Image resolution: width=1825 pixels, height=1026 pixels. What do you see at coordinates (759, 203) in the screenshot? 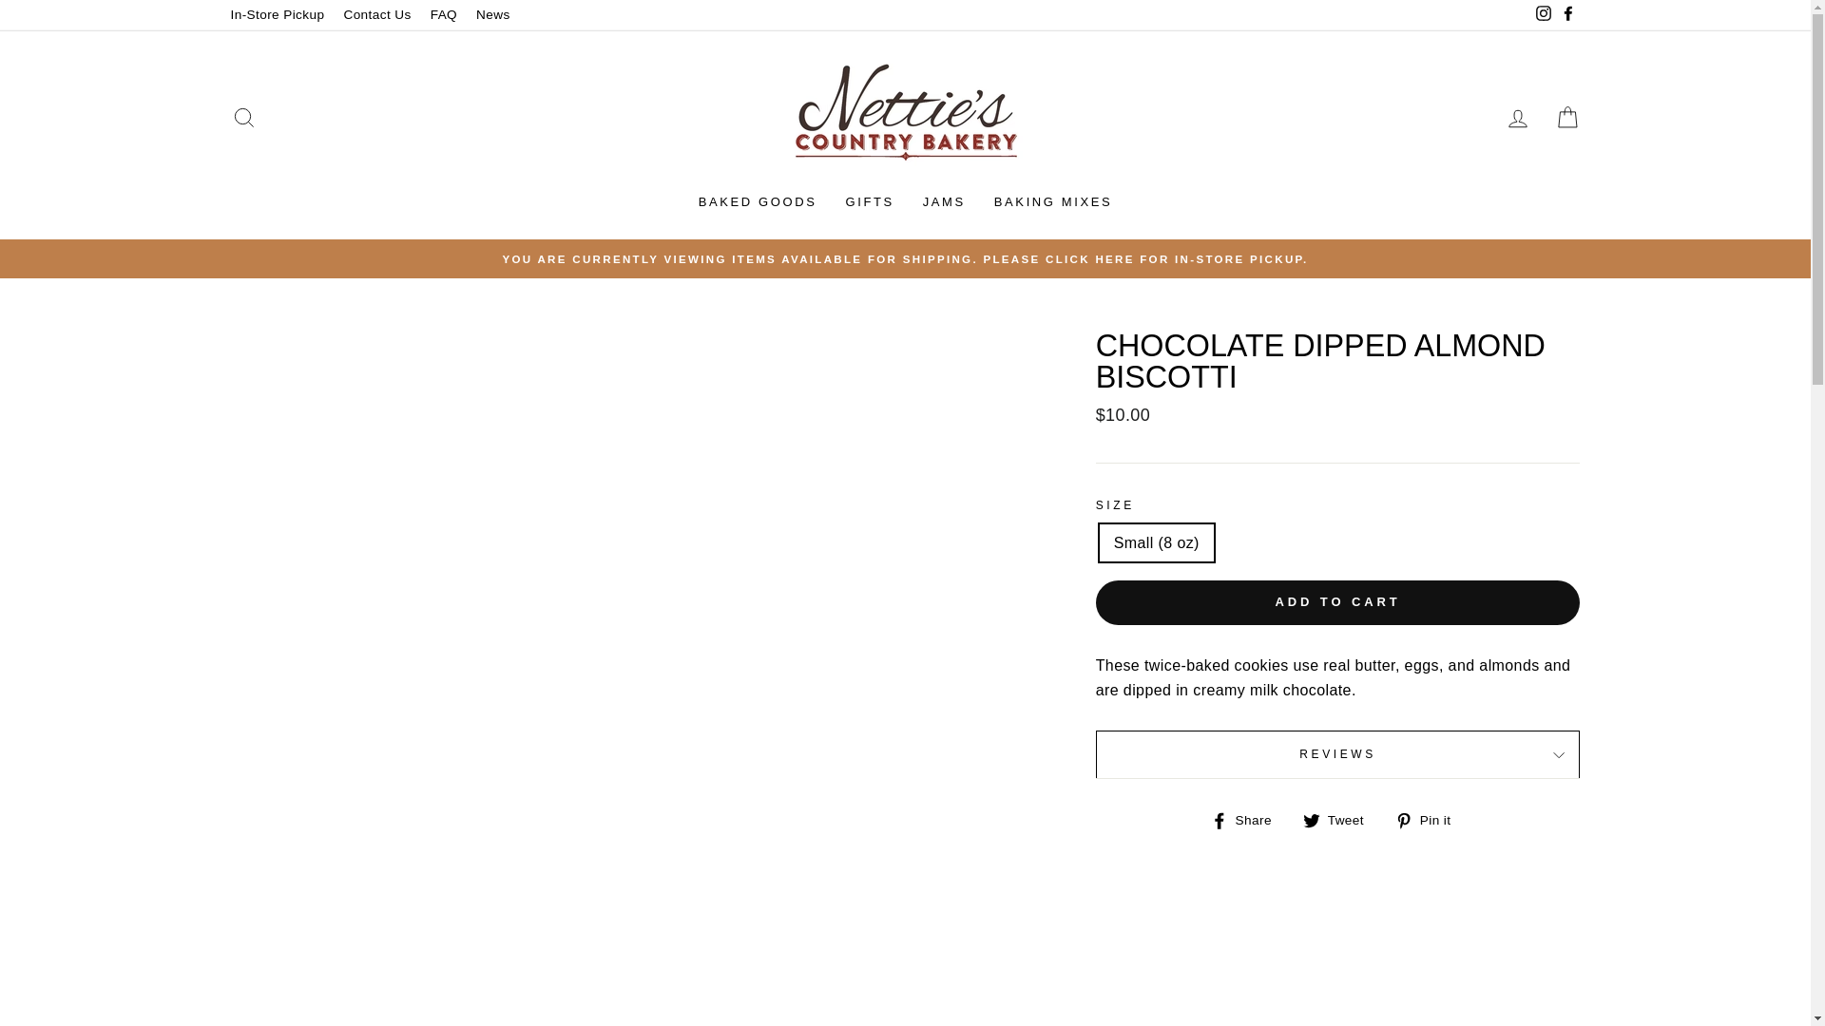
I see `BAKED GOODS` at bounding box center [759, 203].